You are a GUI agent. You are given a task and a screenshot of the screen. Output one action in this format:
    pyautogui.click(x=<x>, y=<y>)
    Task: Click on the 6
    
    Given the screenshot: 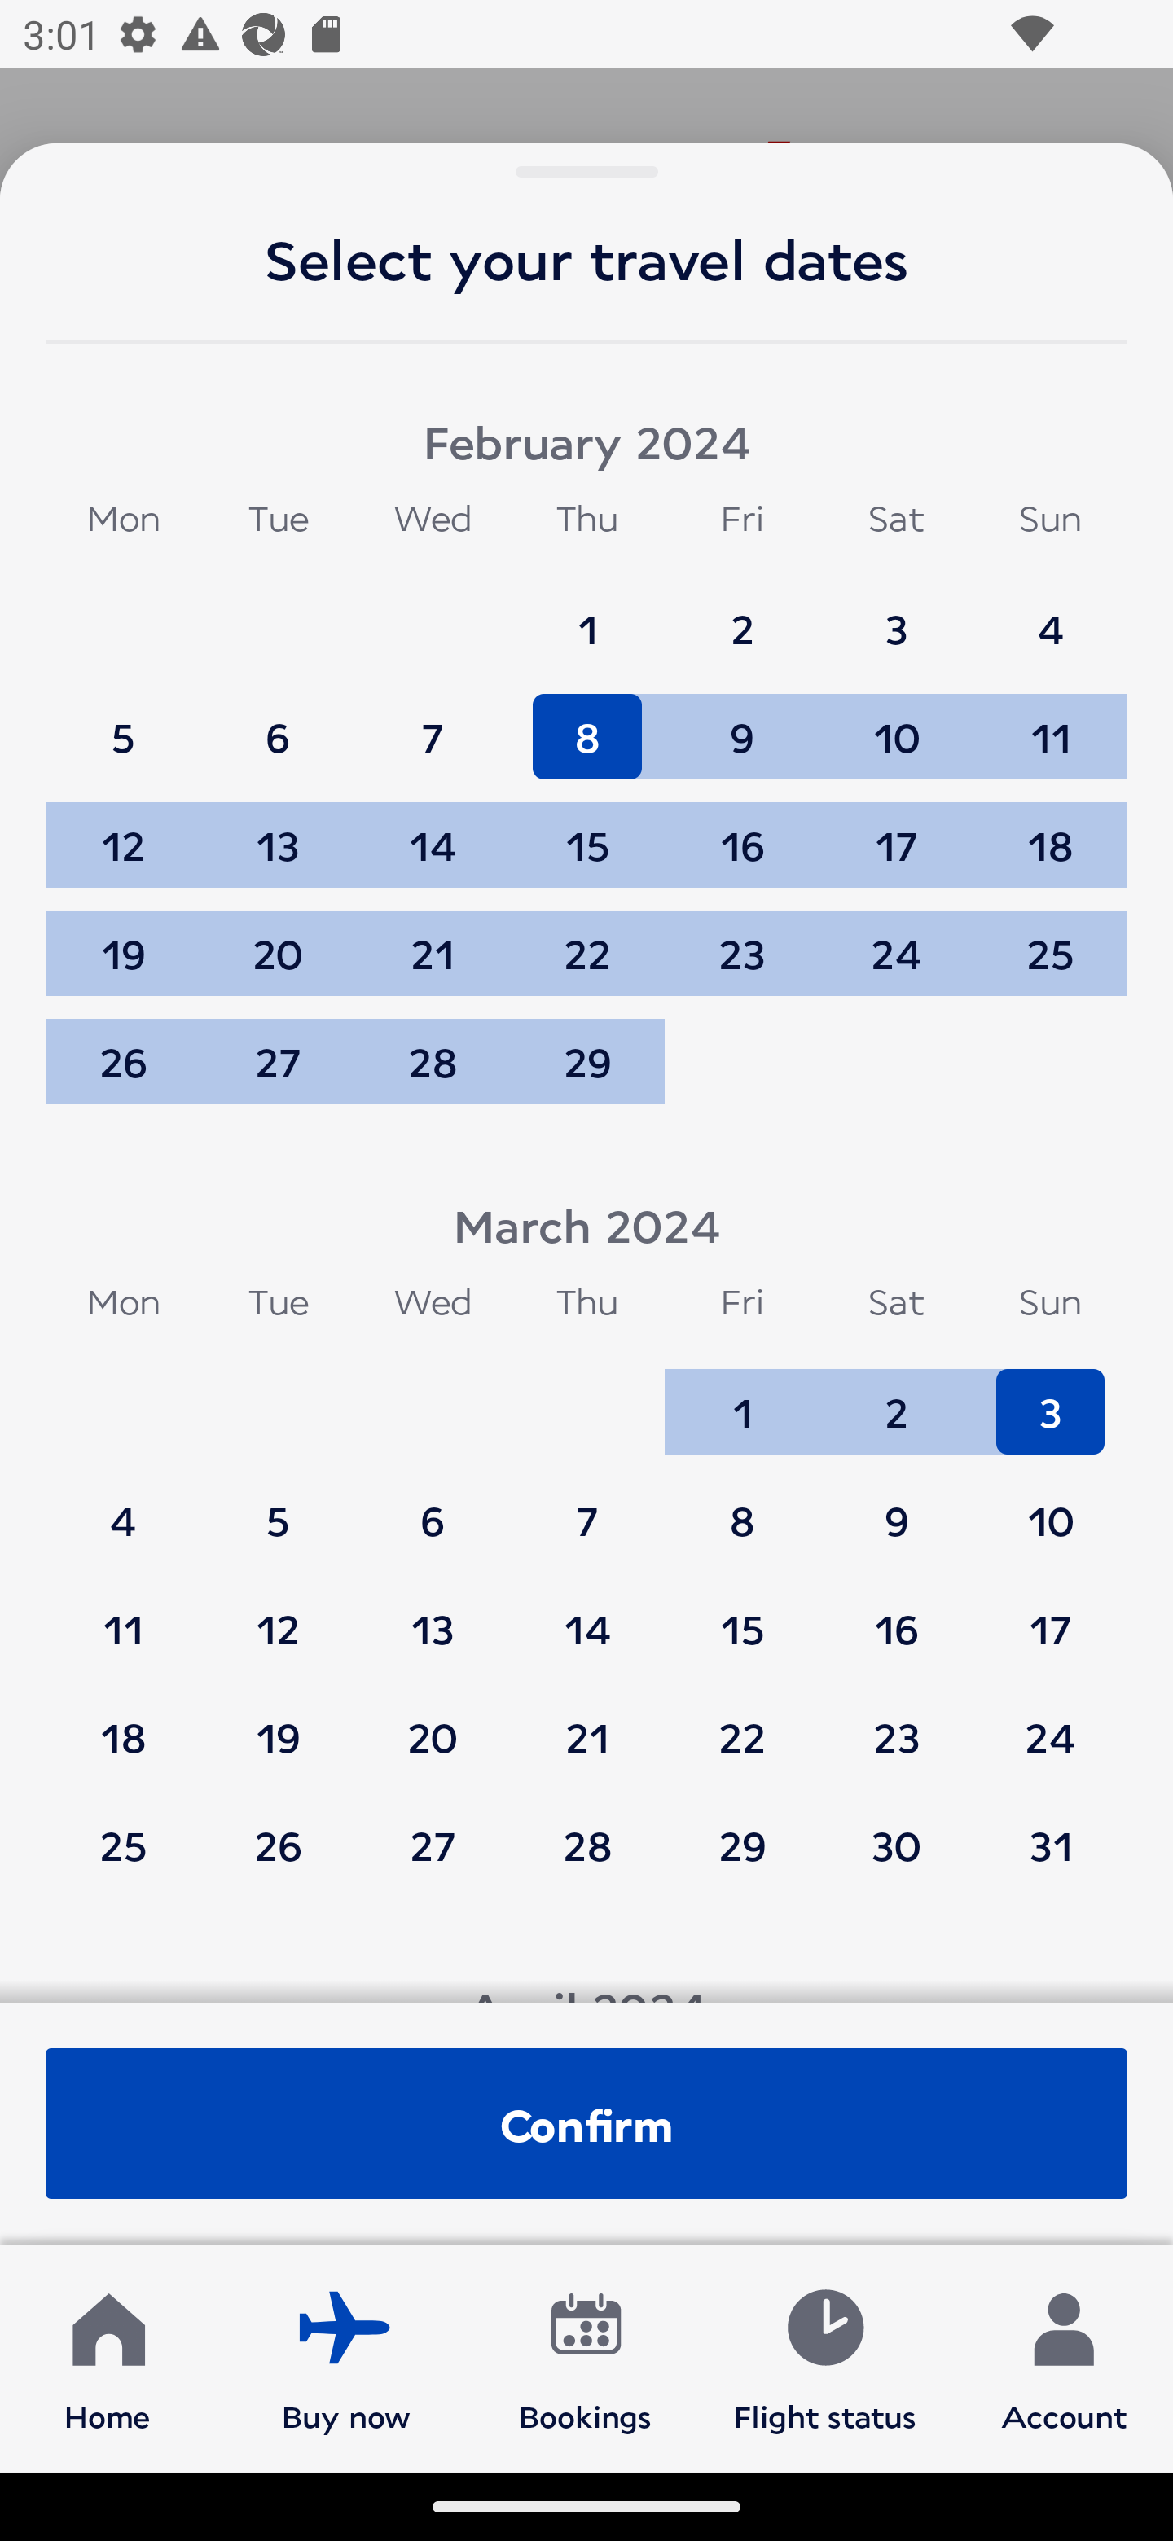 What is the action you would take?
    pyautogui.click(x=278, y=722)
    